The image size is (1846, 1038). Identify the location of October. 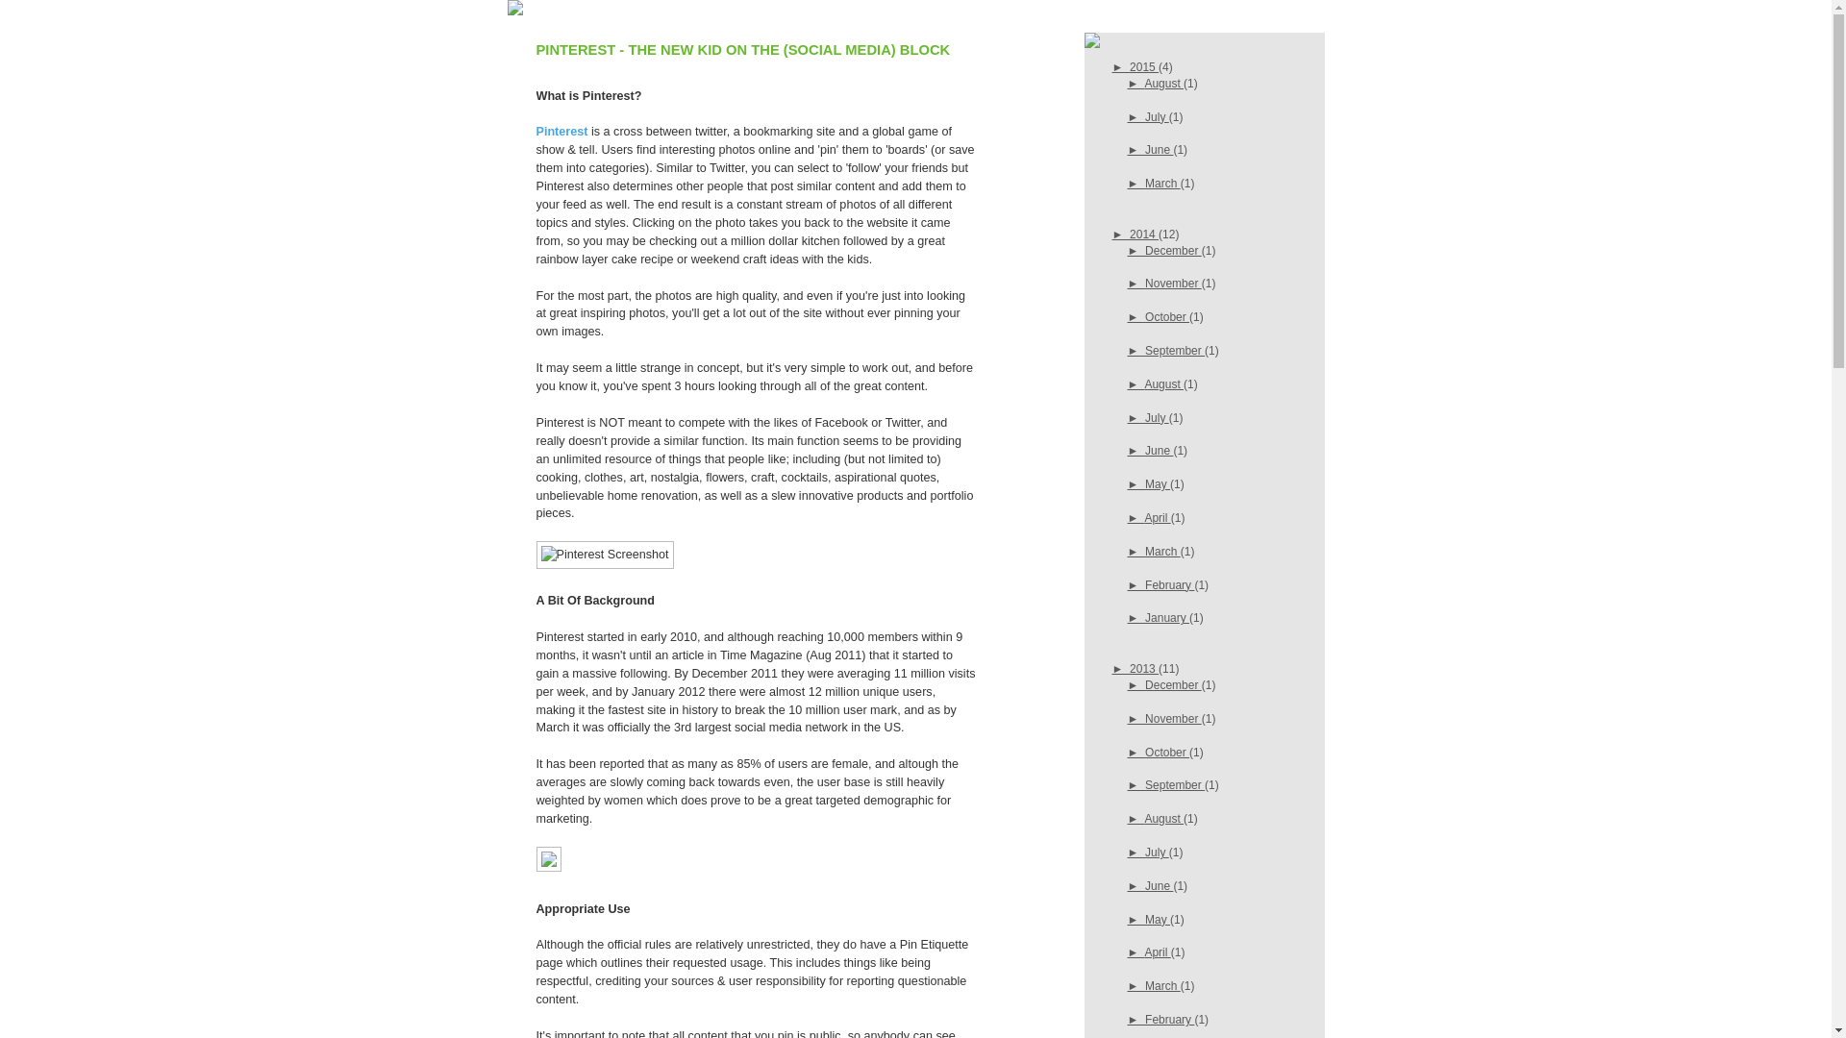
(1167, 317).